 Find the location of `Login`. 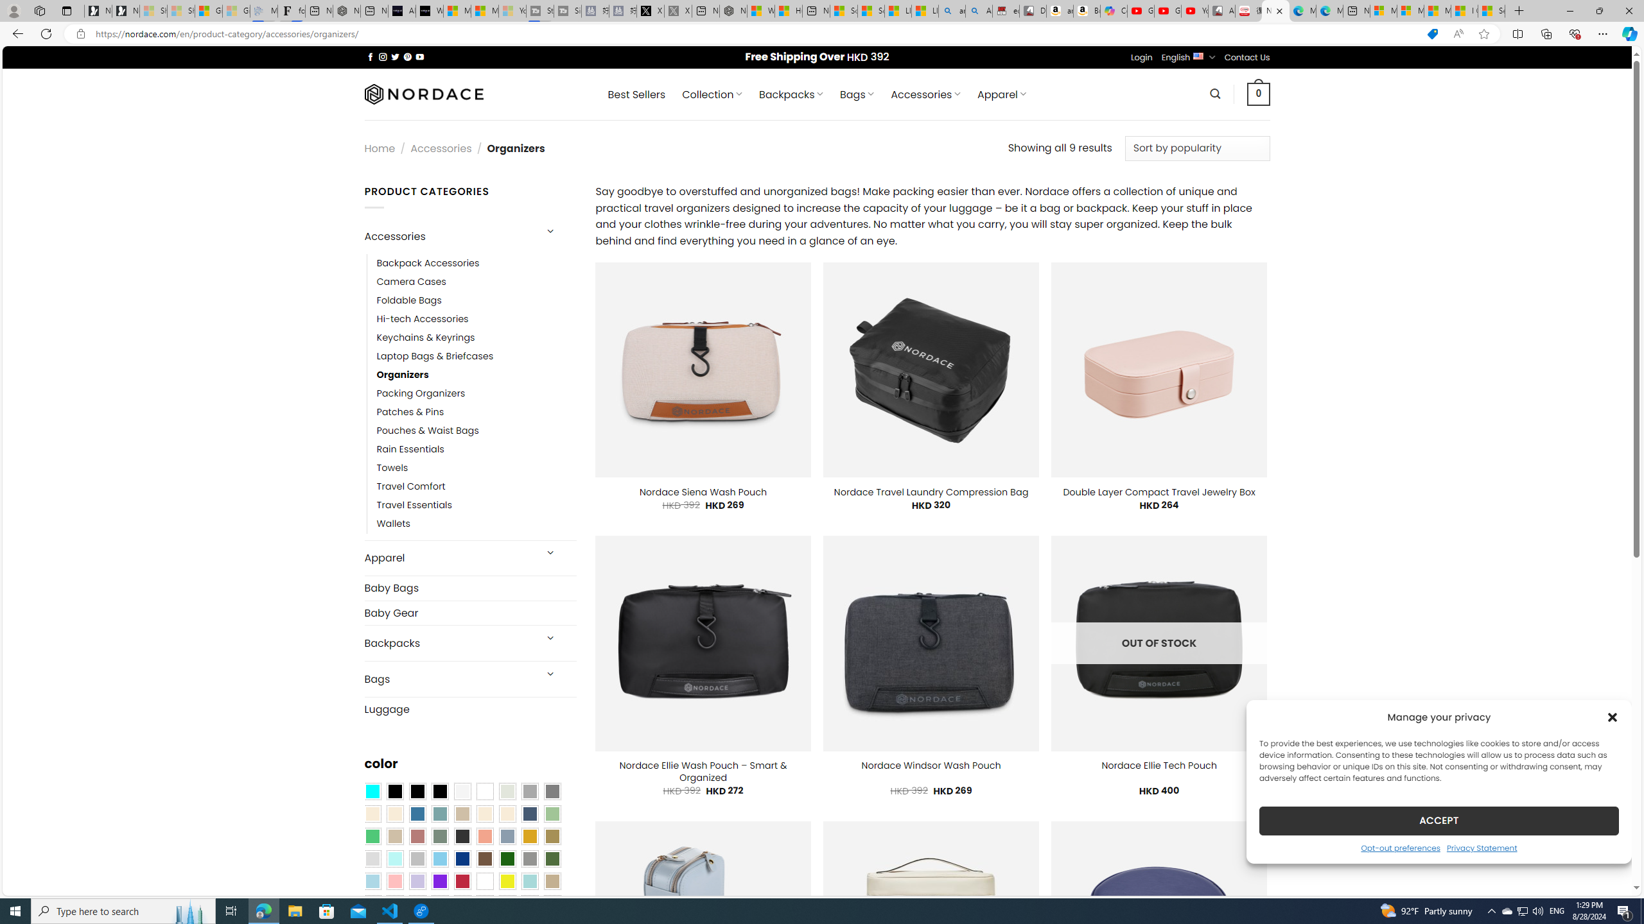

Login is located at coordinates (1142, 58).